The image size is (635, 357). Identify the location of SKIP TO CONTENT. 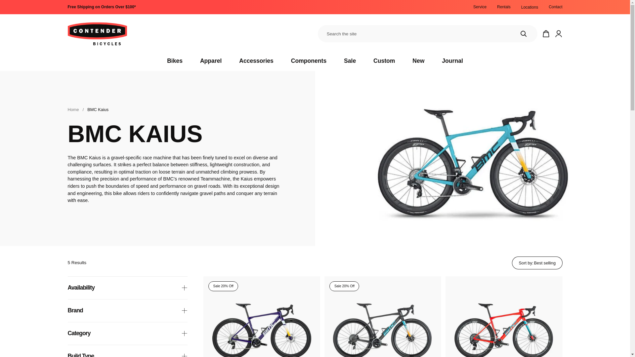
(14, 8).